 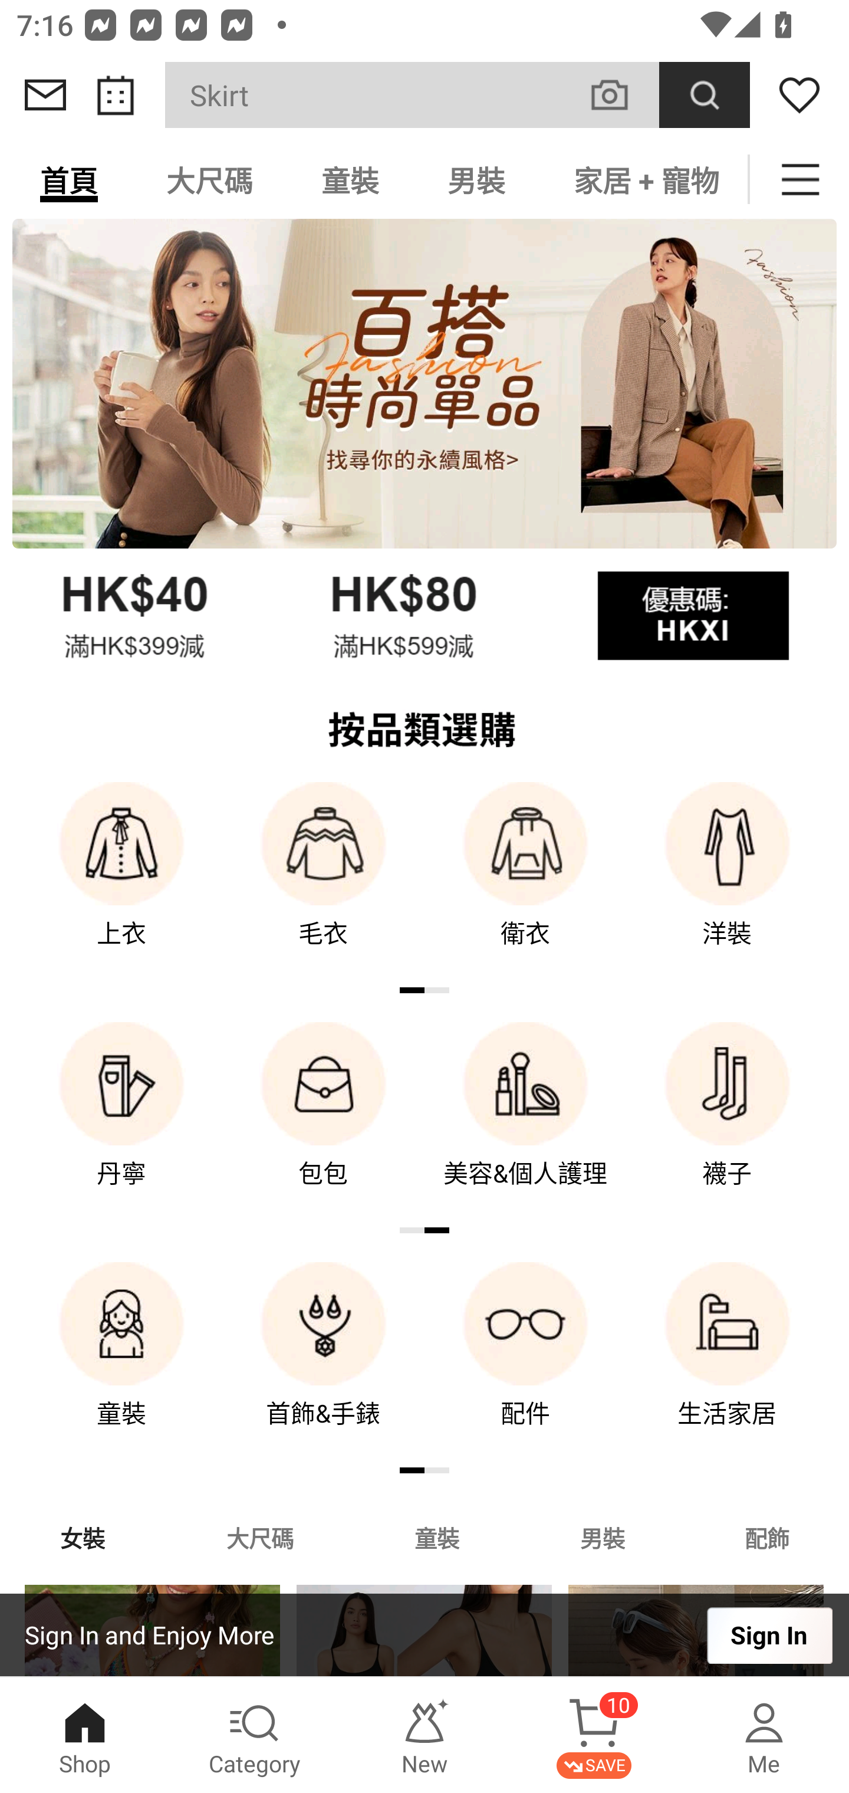 What do you see at coordinates (323, 880) in the screenshot?
I see `毛衣` at bounding box center [323, 880].